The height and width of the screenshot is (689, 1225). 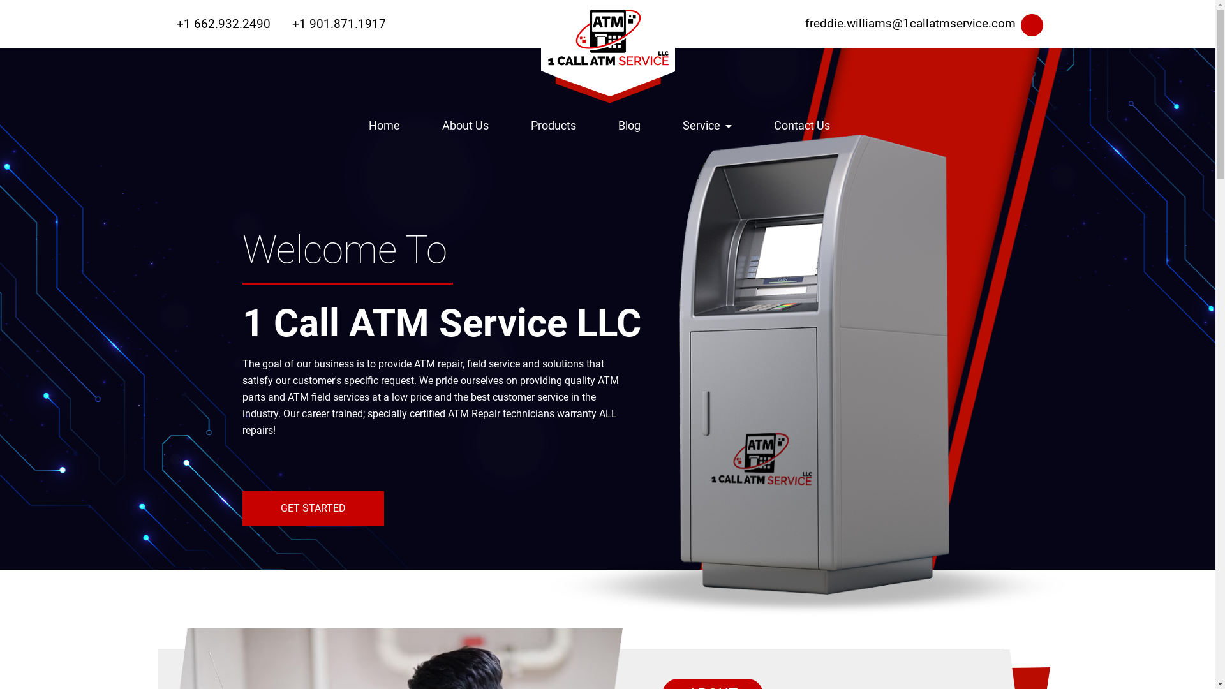 What do you see at coordinates (466, 125) in the screenshot?
I see `About Us` at bounding box center [466, 125].